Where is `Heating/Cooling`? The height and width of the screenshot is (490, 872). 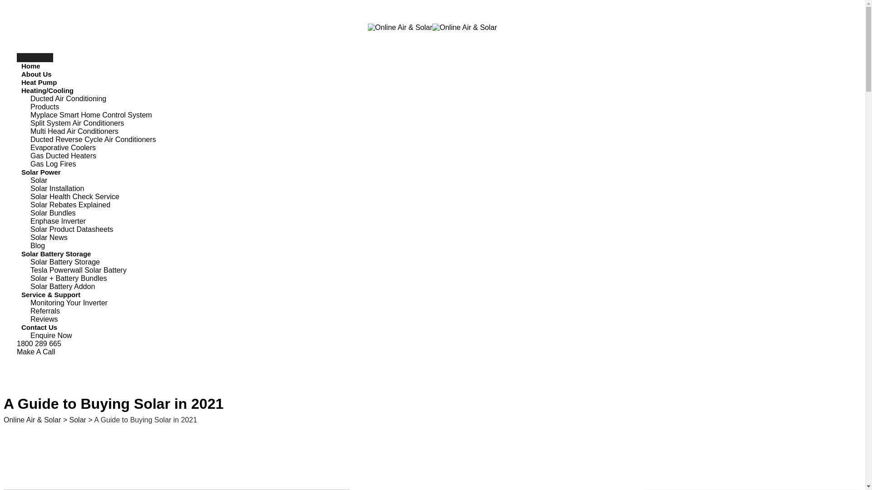 Heating/Cooling is located at coordinates (47, 91).